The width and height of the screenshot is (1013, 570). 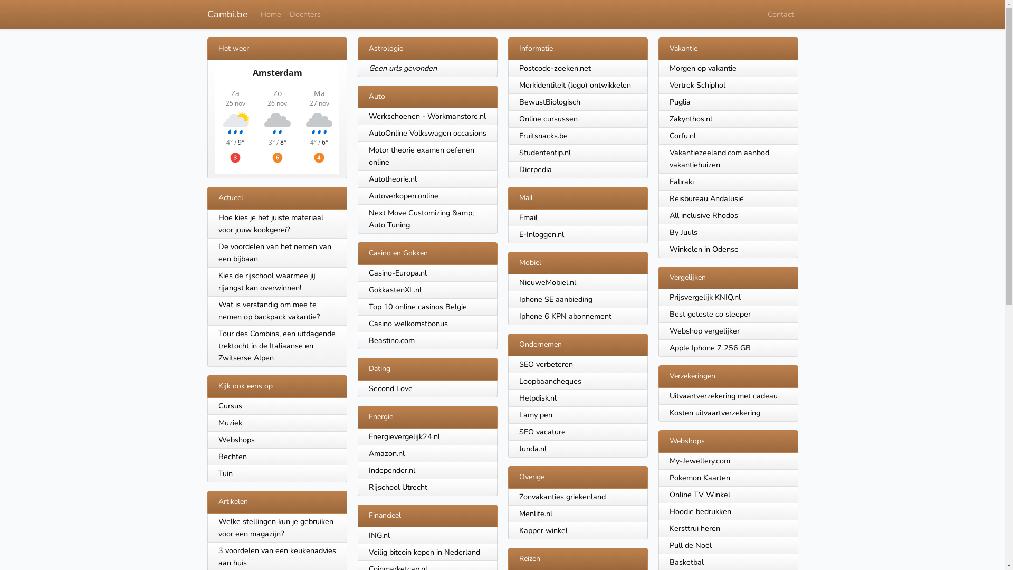 What do you see at coordinates (417, 307) in the screenshot?
I see `Top 10 online casinos Belgie` at bounding box center [417, 307].